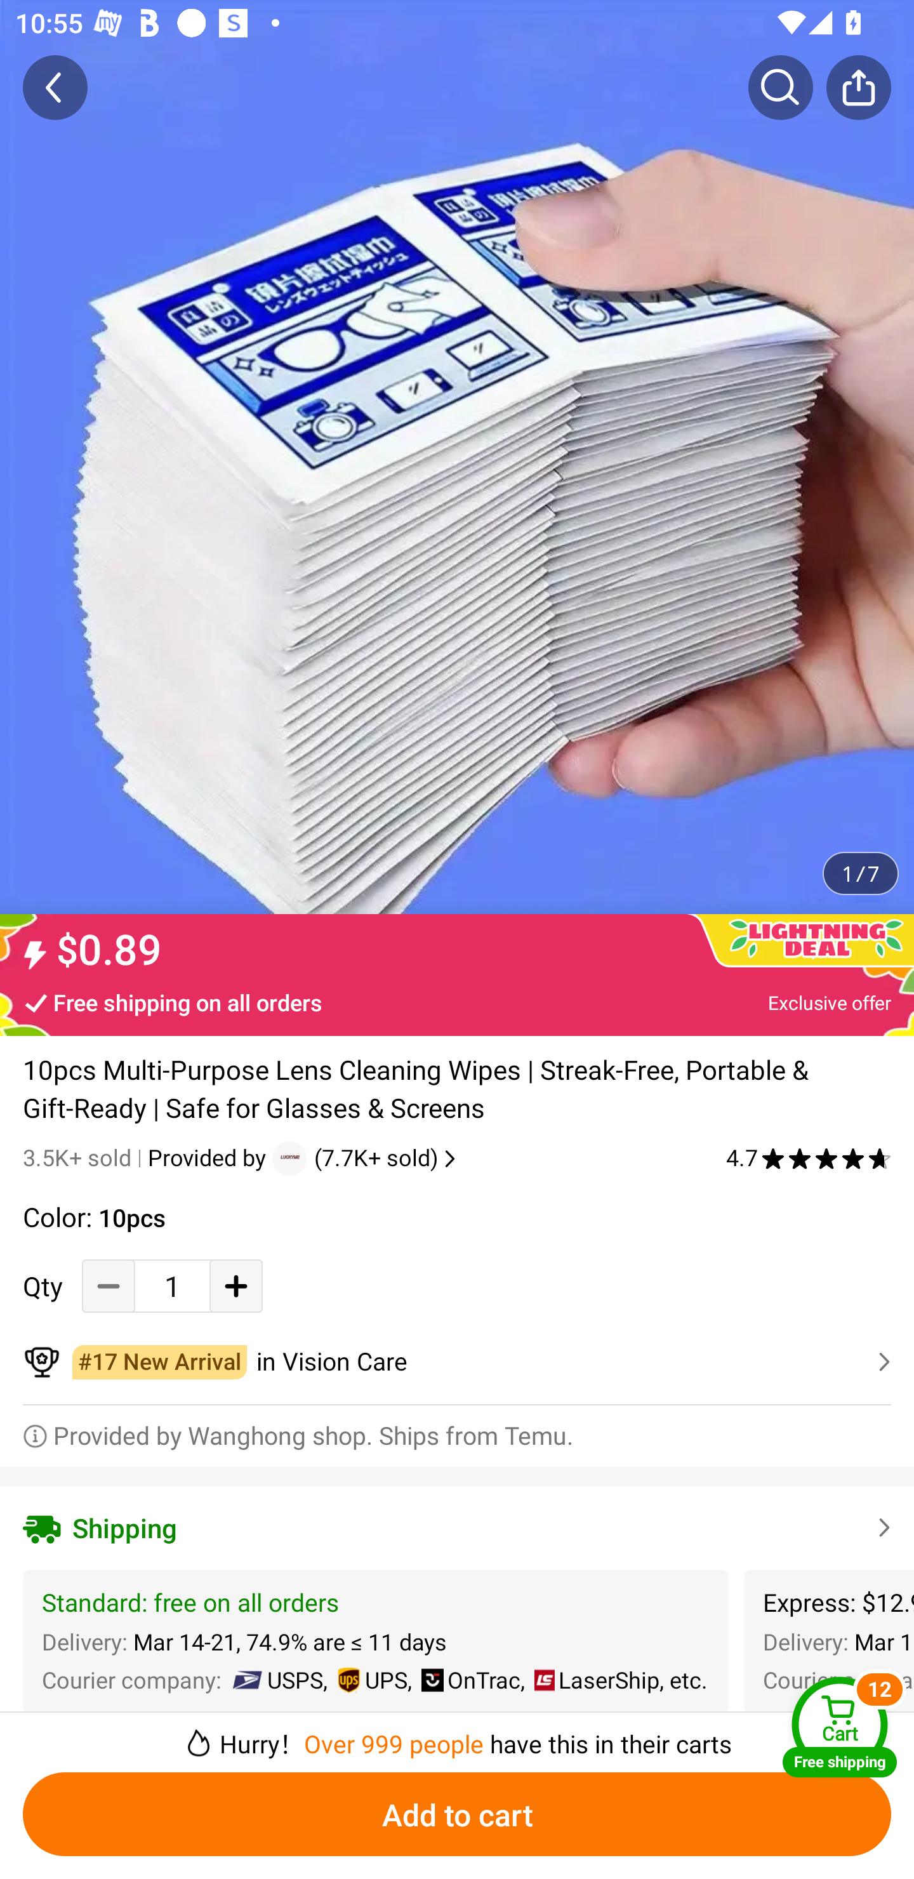 Image resolution: width=914 pixels, height=1879 pixels. What do you see at coordinates (172, 1286) in the screenshot?
I see `1` at bounding box center [172, 1286].